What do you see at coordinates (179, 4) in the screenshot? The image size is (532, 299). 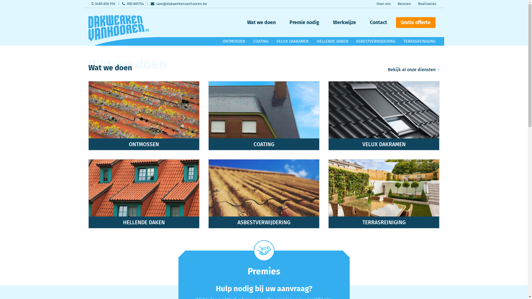 I see `sam@dakwerkenvanhooren.be` at bounding box center [179, 4].